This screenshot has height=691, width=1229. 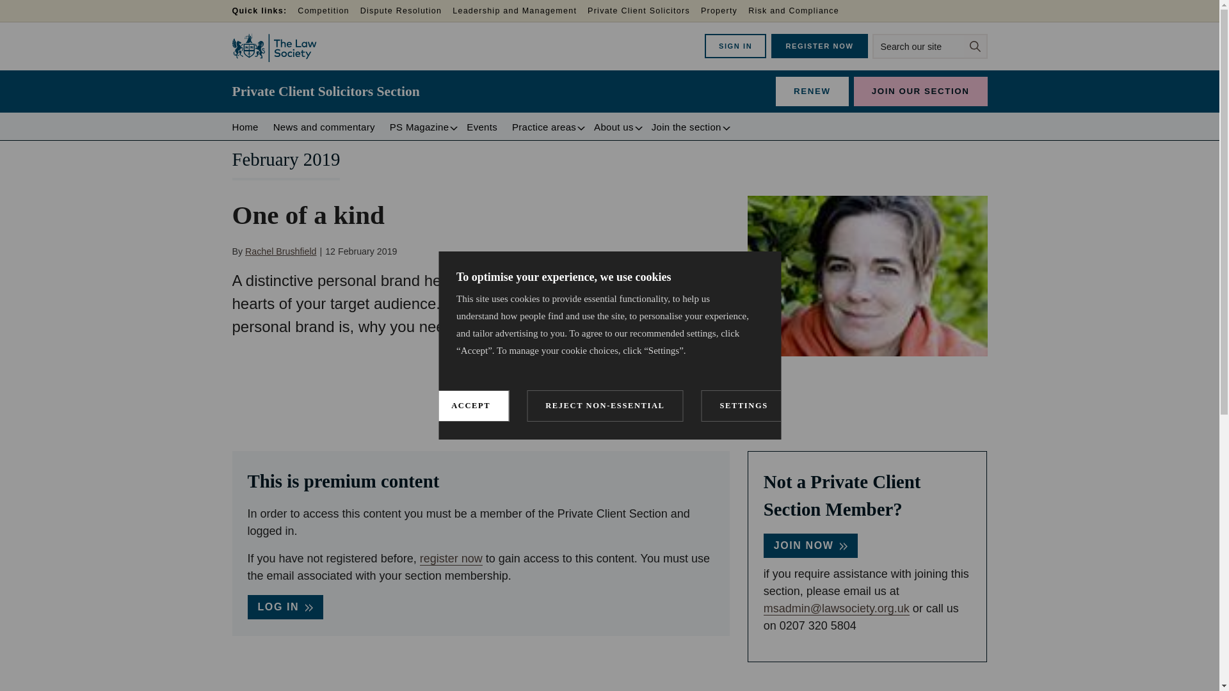 I want to click on SIGN IN, so click(x=735, y=45).